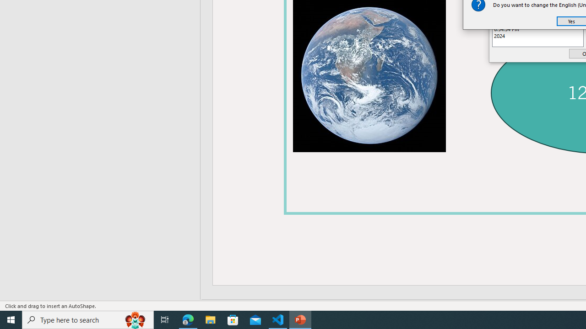 The image size is (586, 329). What do you see at coordinates (233, 320) in the screenshot?
I see `Microsoft Store` at bounding box center [233, 320].